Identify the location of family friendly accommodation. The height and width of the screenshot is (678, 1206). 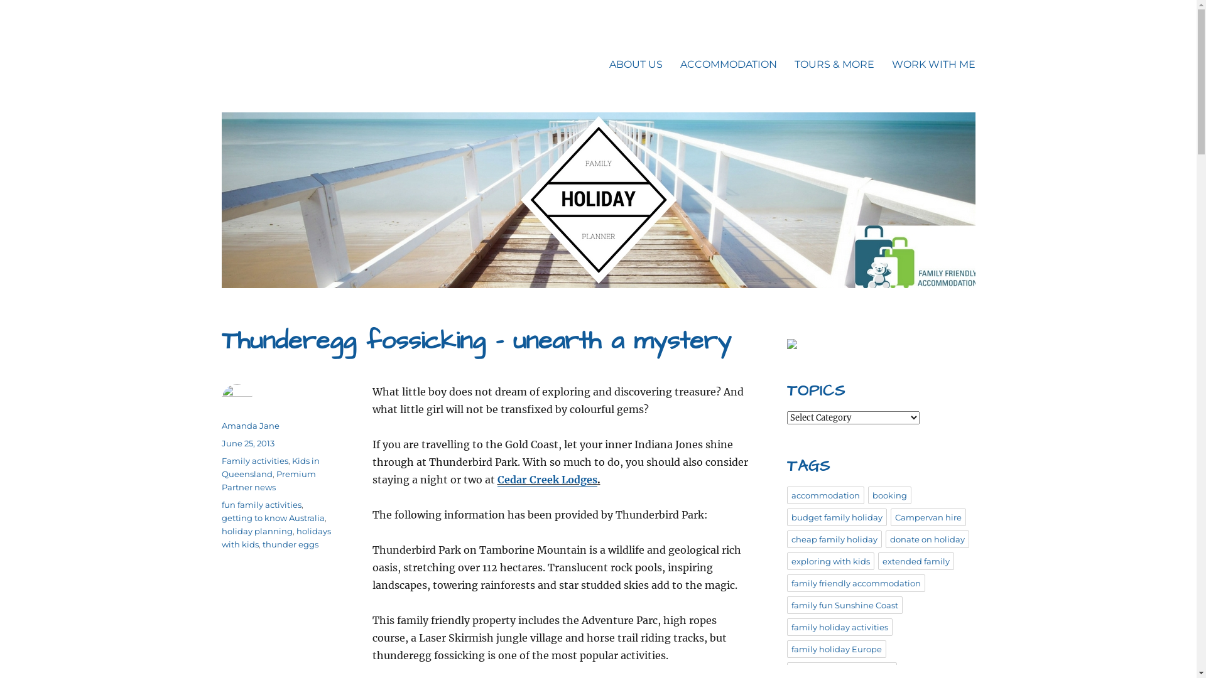
(856, 583).